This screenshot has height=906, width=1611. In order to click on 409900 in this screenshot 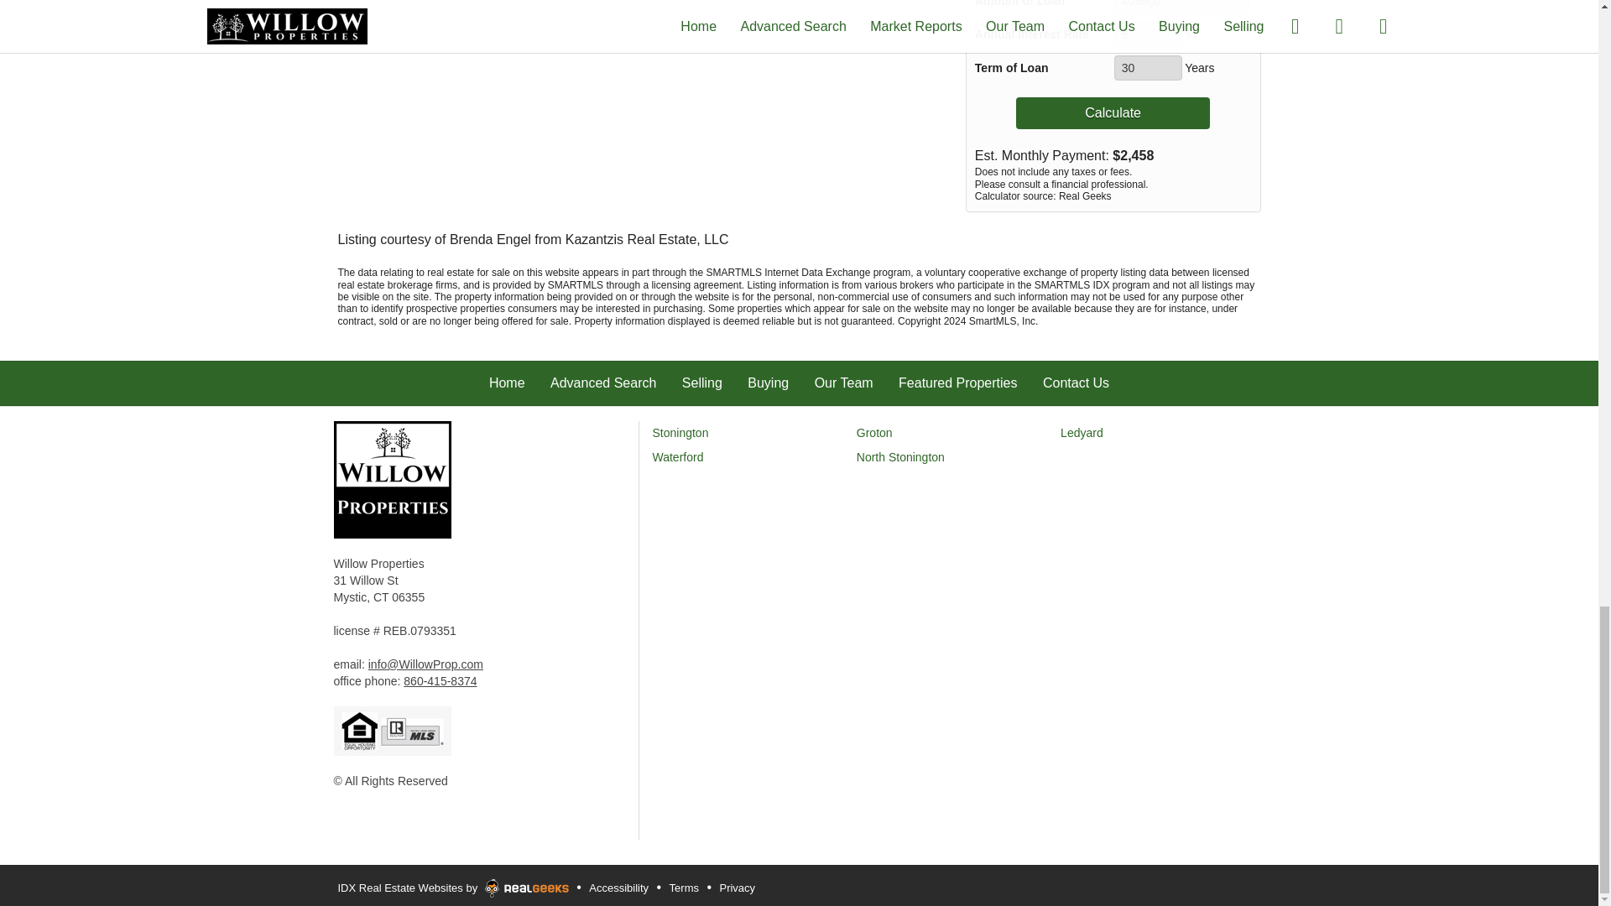, I will do `click(1181, 7)`.